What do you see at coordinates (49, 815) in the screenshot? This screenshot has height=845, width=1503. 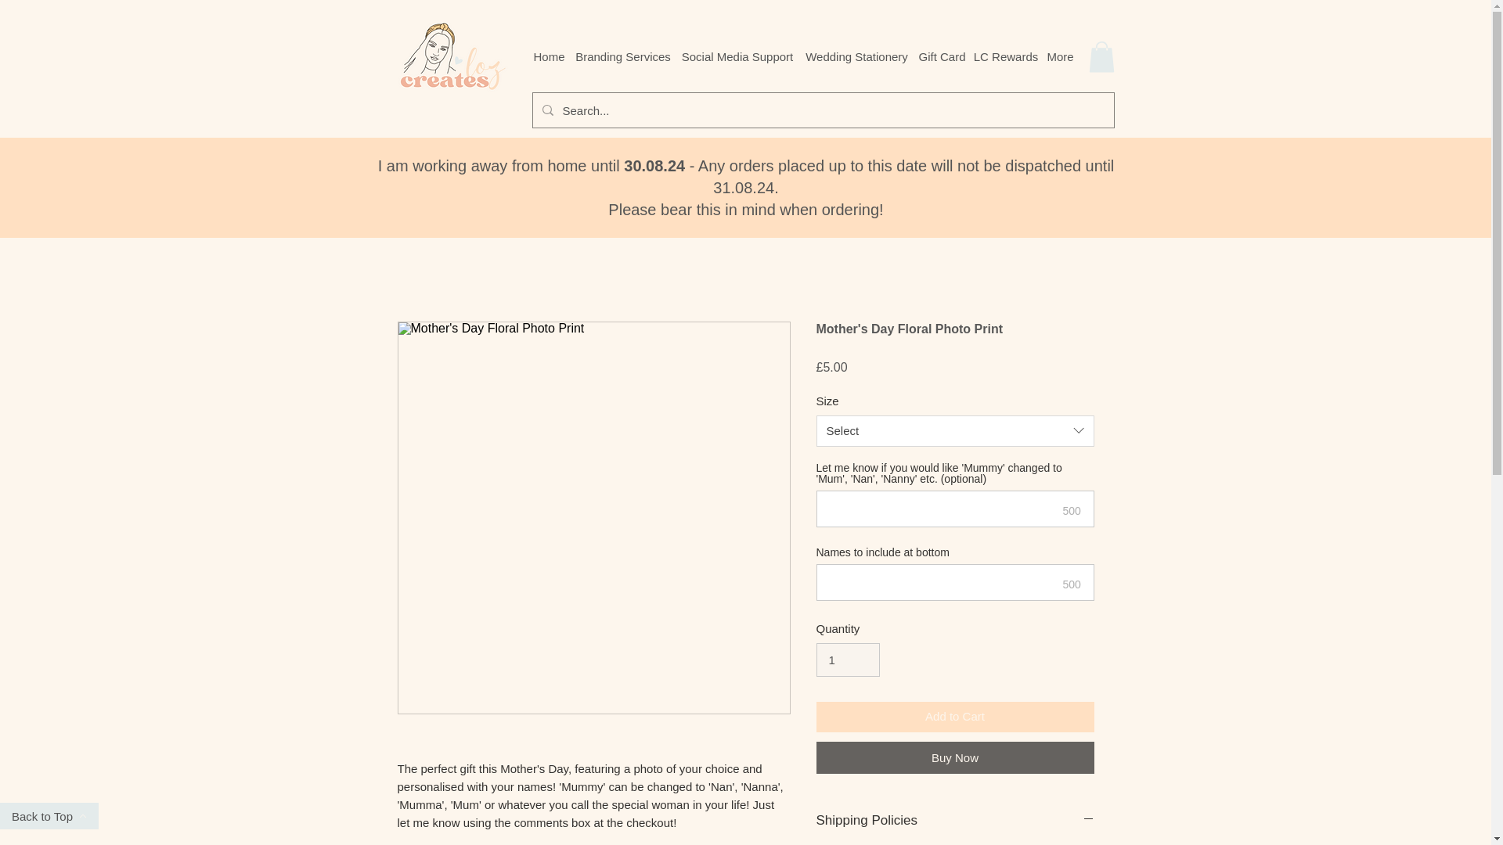 I see `Back to Top` at bounding box center [49, 815].